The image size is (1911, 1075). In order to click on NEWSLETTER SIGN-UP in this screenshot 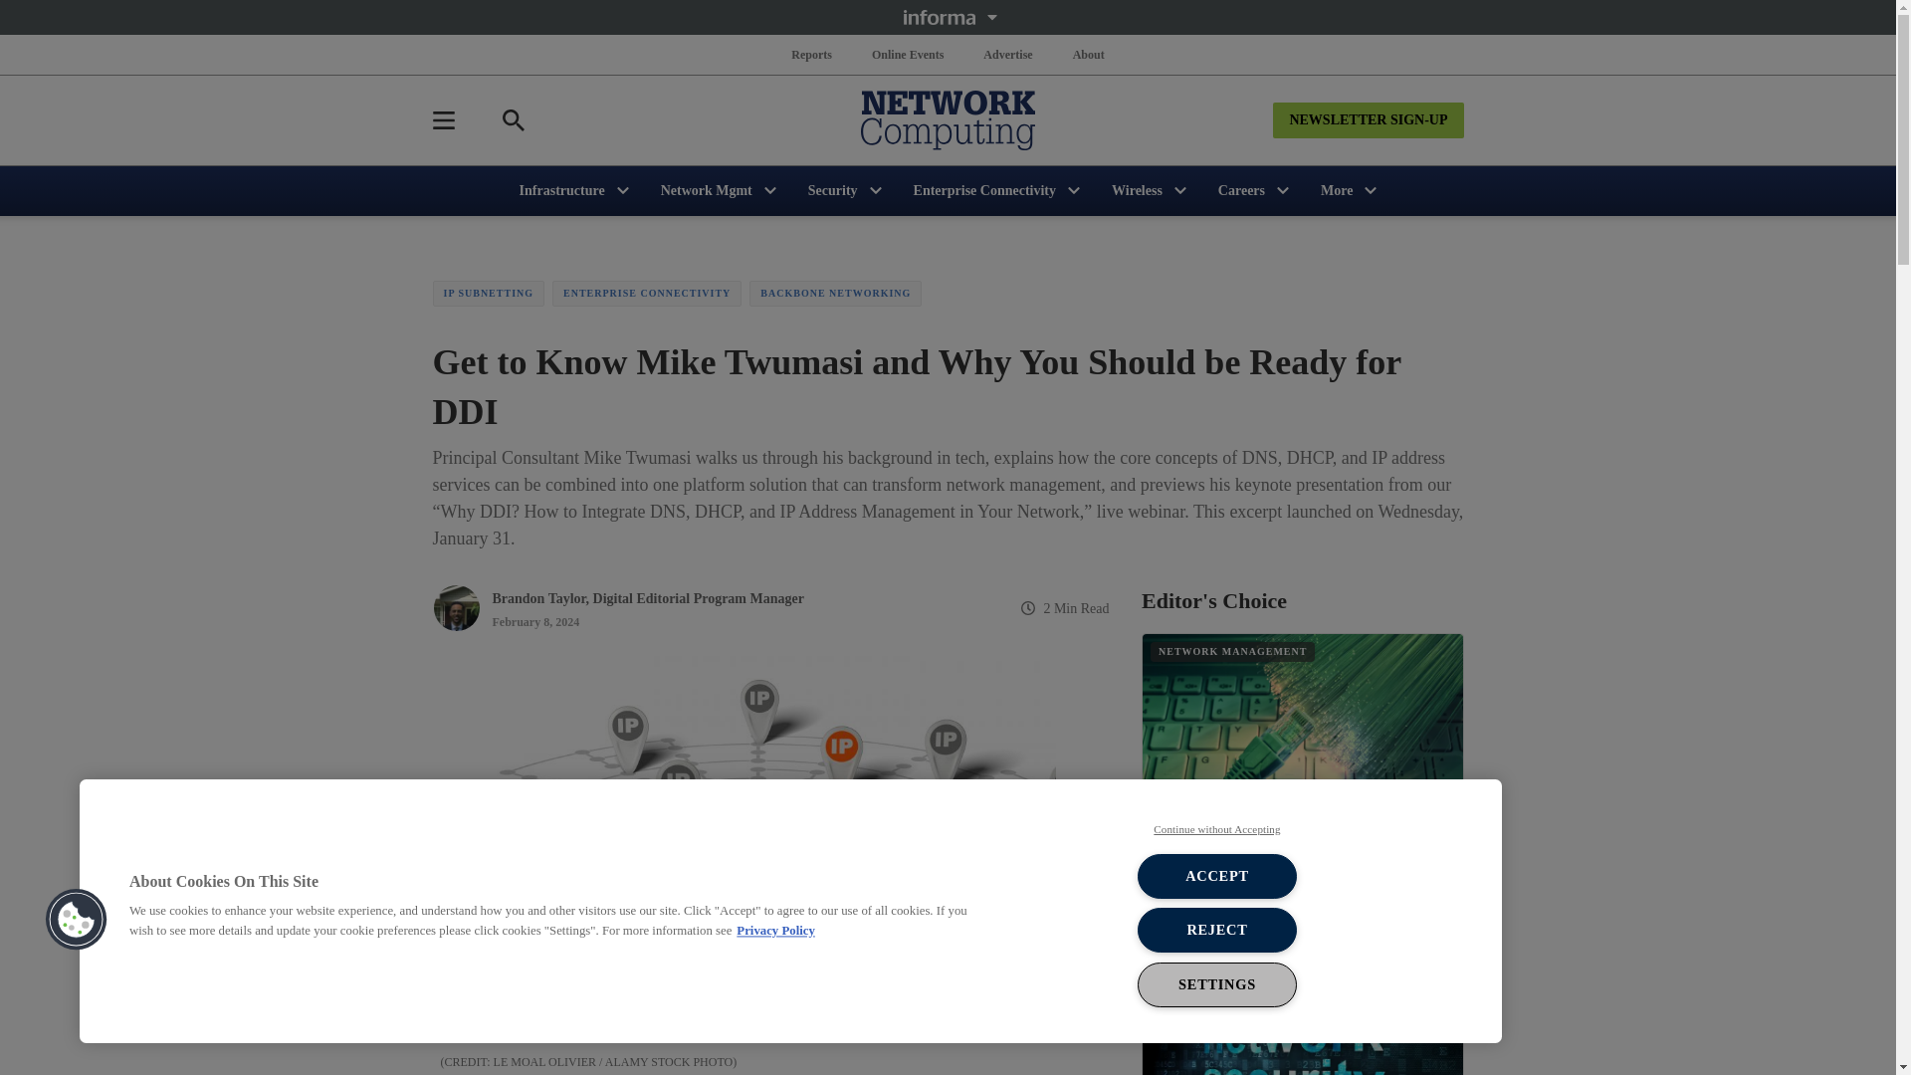, I will do `click(1368, 119)`.